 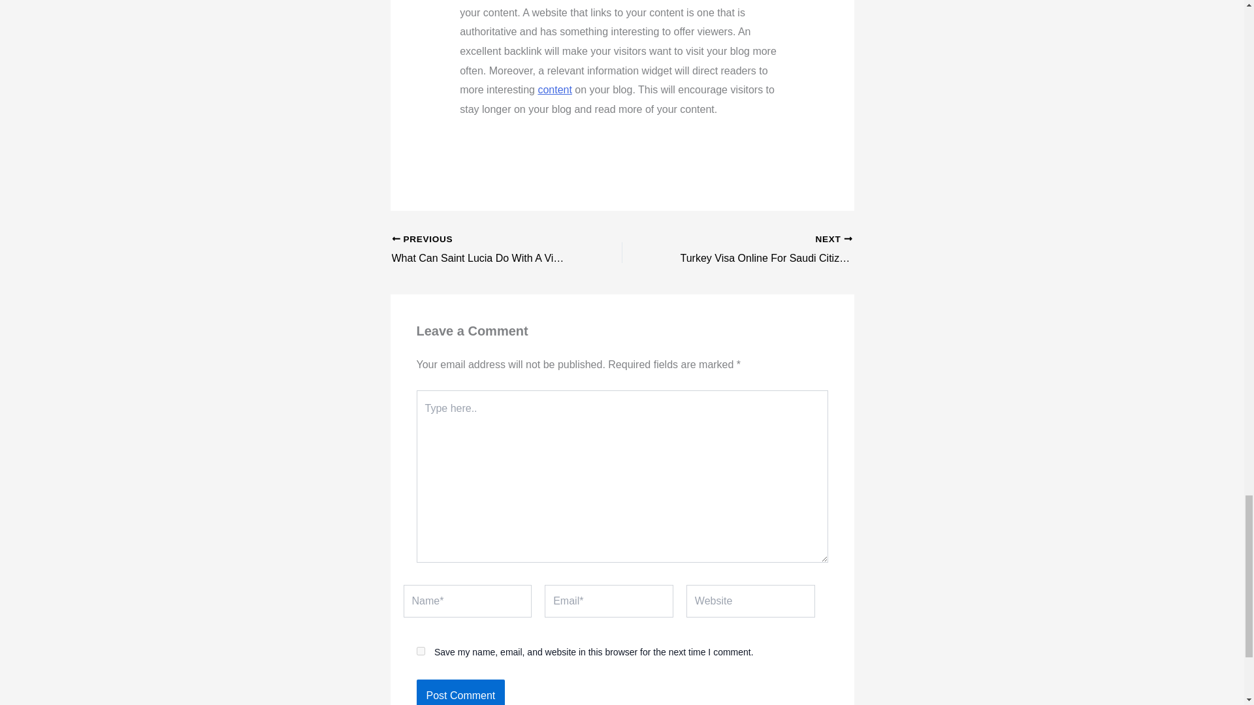 What do you see at coordinates (421, 650) in the screenshot?
I see `What Can Saint Lucia Do With A Visa To Turkey?` at bounding box center [421, 650].